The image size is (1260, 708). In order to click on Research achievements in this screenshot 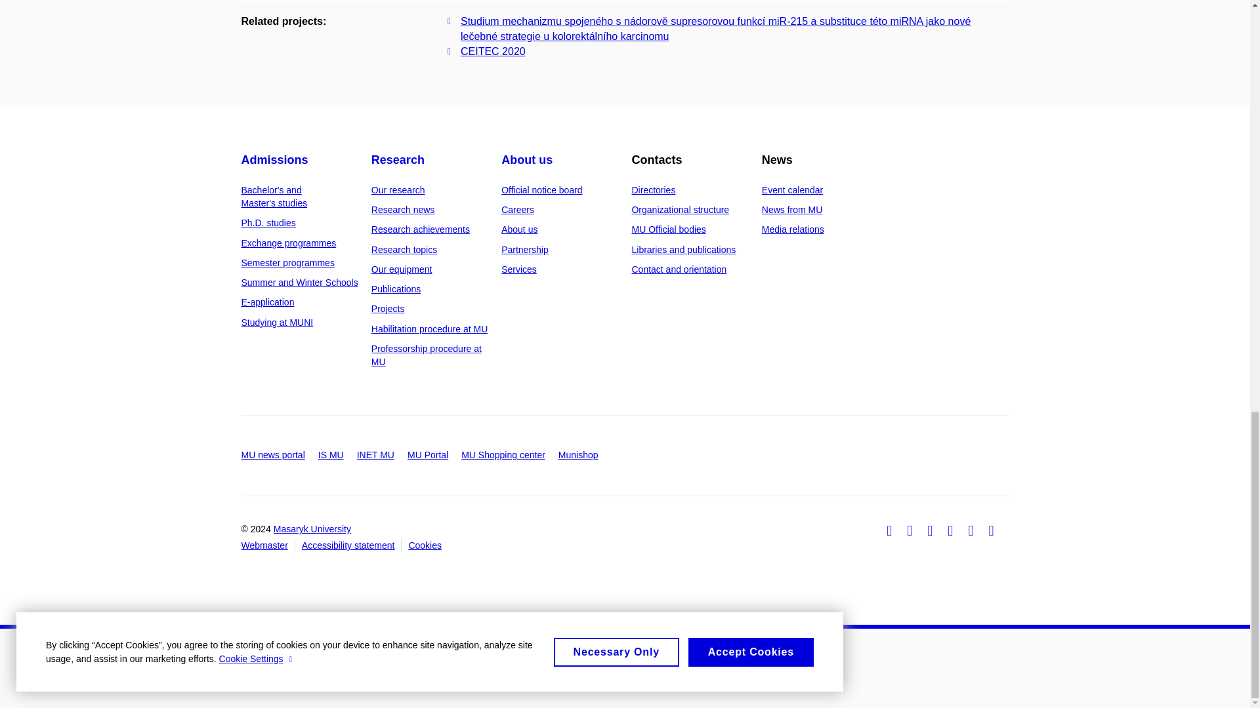, I will do `click(421, 229)`.